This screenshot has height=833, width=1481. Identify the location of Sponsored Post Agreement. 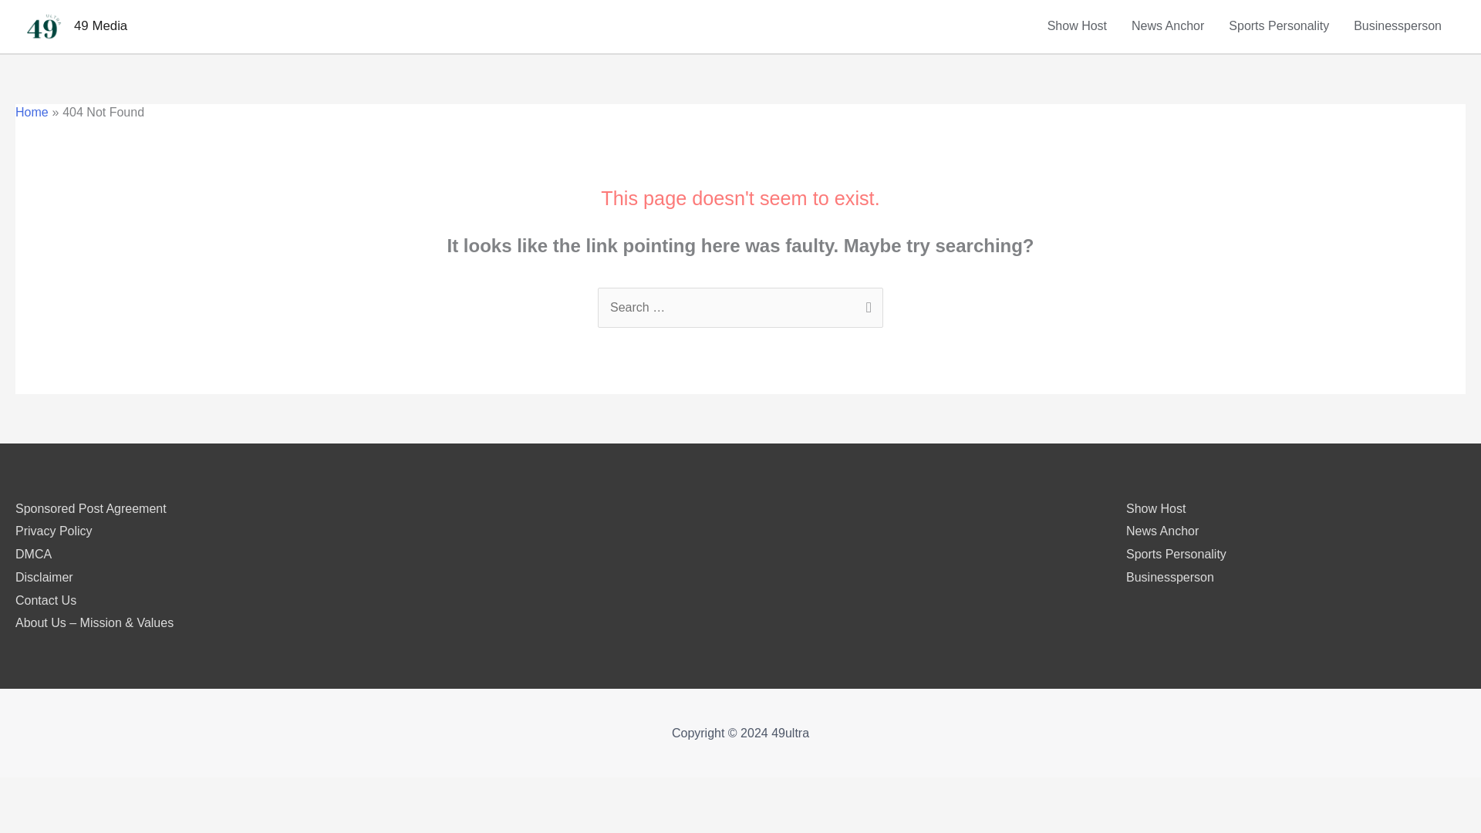
(90, 509).